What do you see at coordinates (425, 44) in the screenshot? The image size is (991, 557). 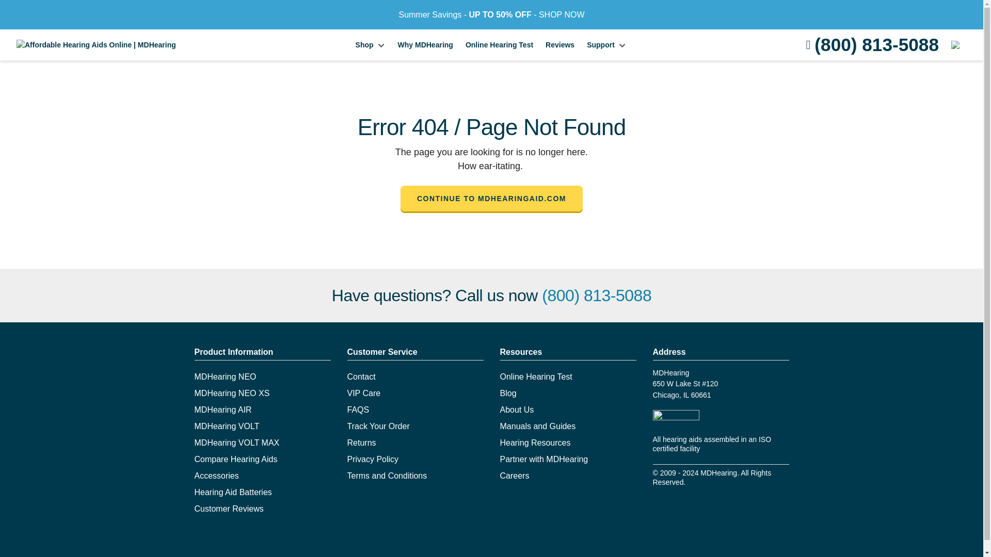 I see `Why MDHearing` at bounding box center [425, 44].